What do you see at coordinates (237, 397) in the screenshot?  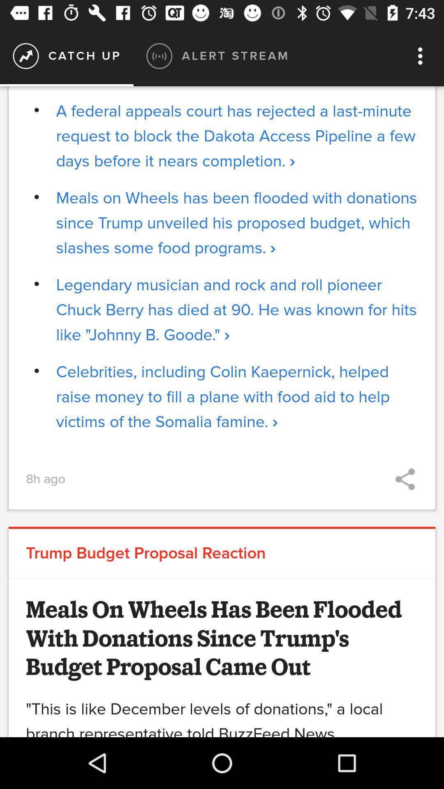 I see `scroll until the celebrities including colin` at bounding box center [237, 397].